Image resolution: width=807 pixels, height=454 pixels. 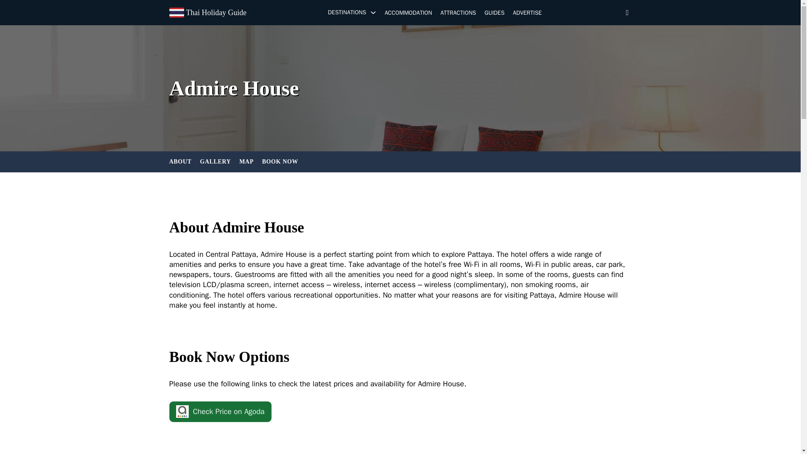 I want to click on ABOUT, so click(x=180, y=161).